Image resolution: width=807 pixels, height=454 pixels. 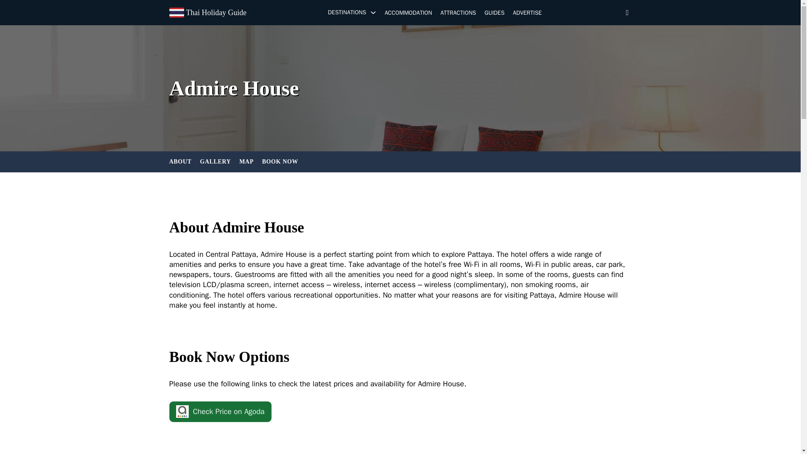 I want to click on ABOUT, so click(x=180, y=161).